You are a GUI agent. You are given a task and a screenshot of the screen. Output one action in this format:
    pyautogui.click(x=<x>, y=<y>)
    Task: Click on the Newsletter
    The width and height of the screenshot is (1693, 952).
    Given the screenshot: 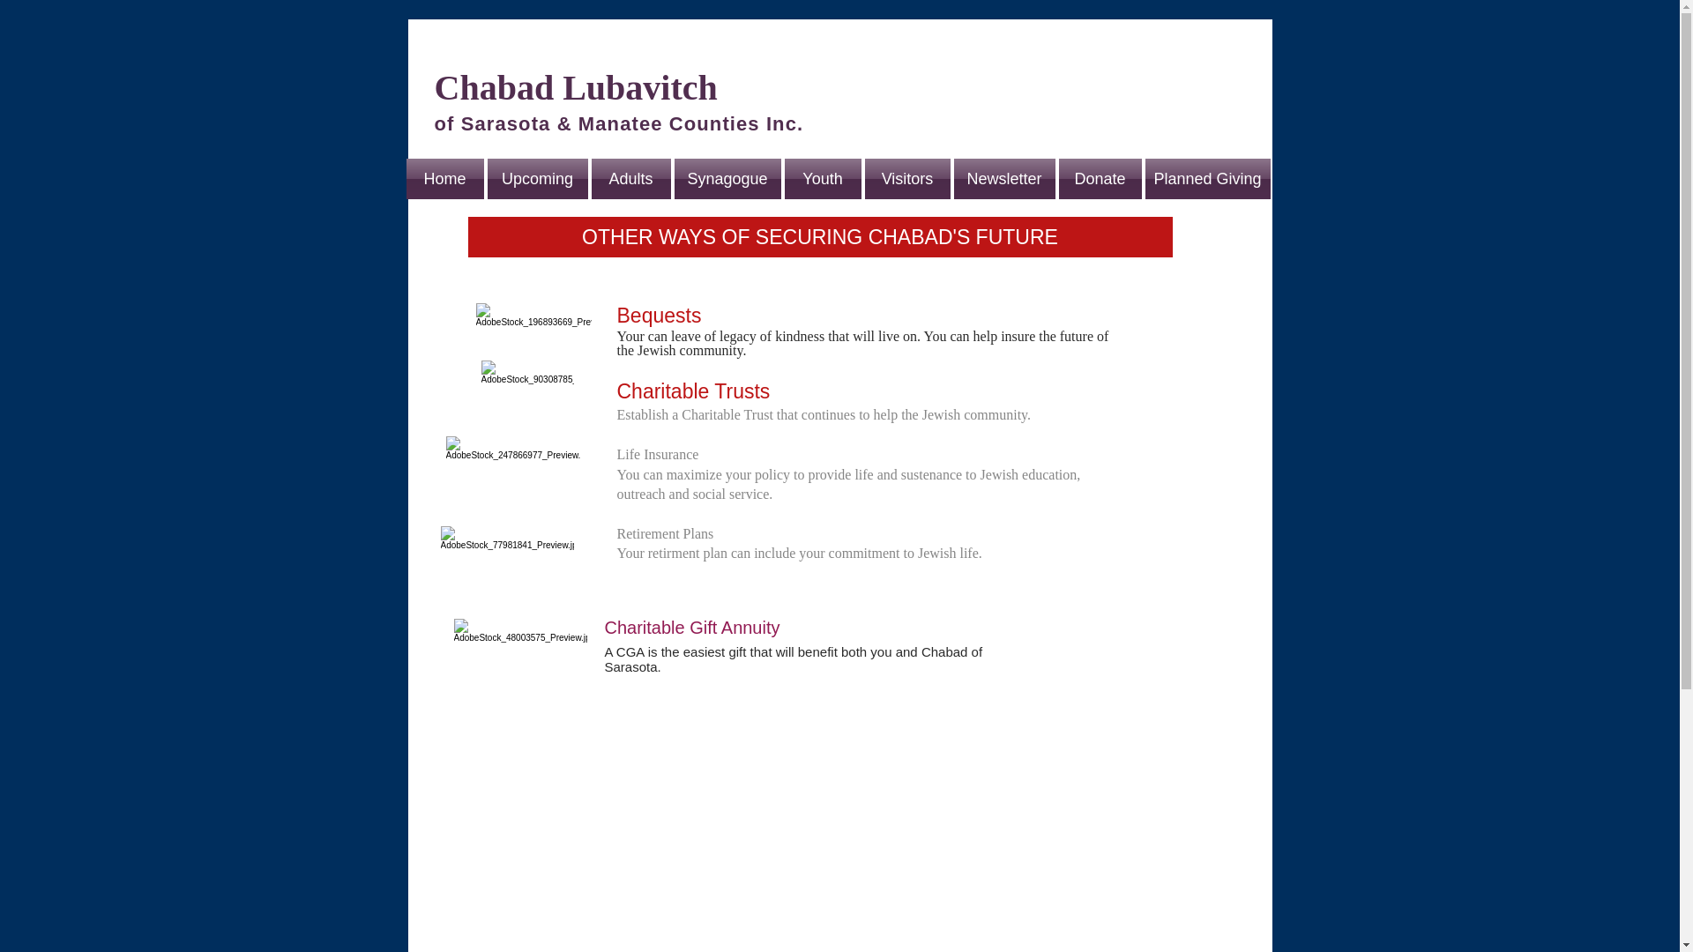 What is the action you would take?
    pyautogui.click(x=1003, y=178)
    